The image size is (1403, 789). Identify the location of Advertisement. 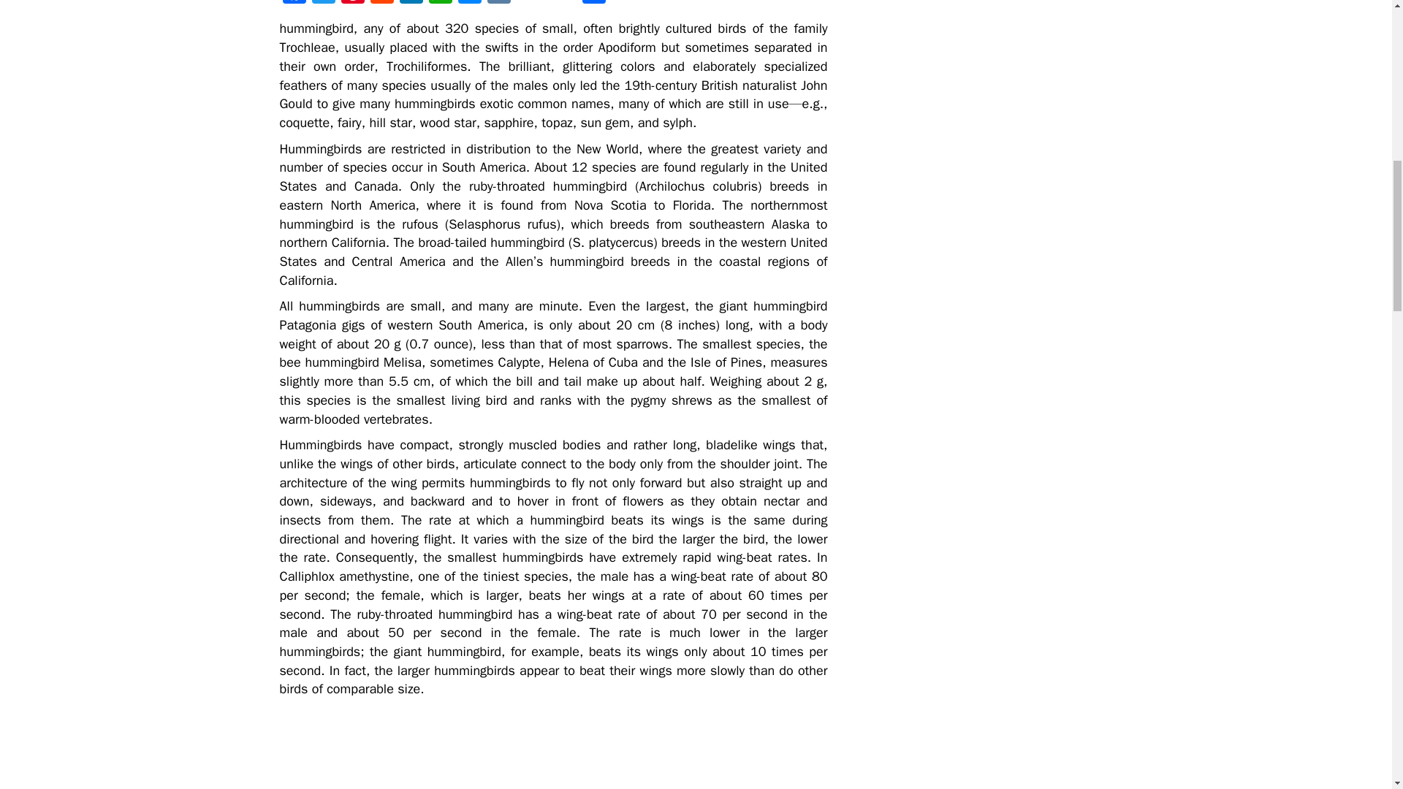
(389, 747).